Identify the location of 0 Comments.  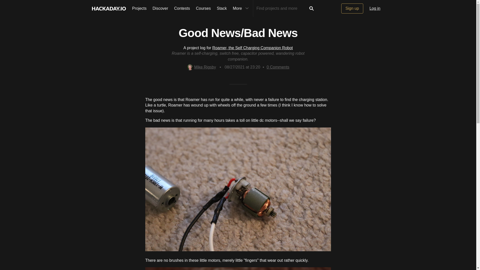
(278, 67).